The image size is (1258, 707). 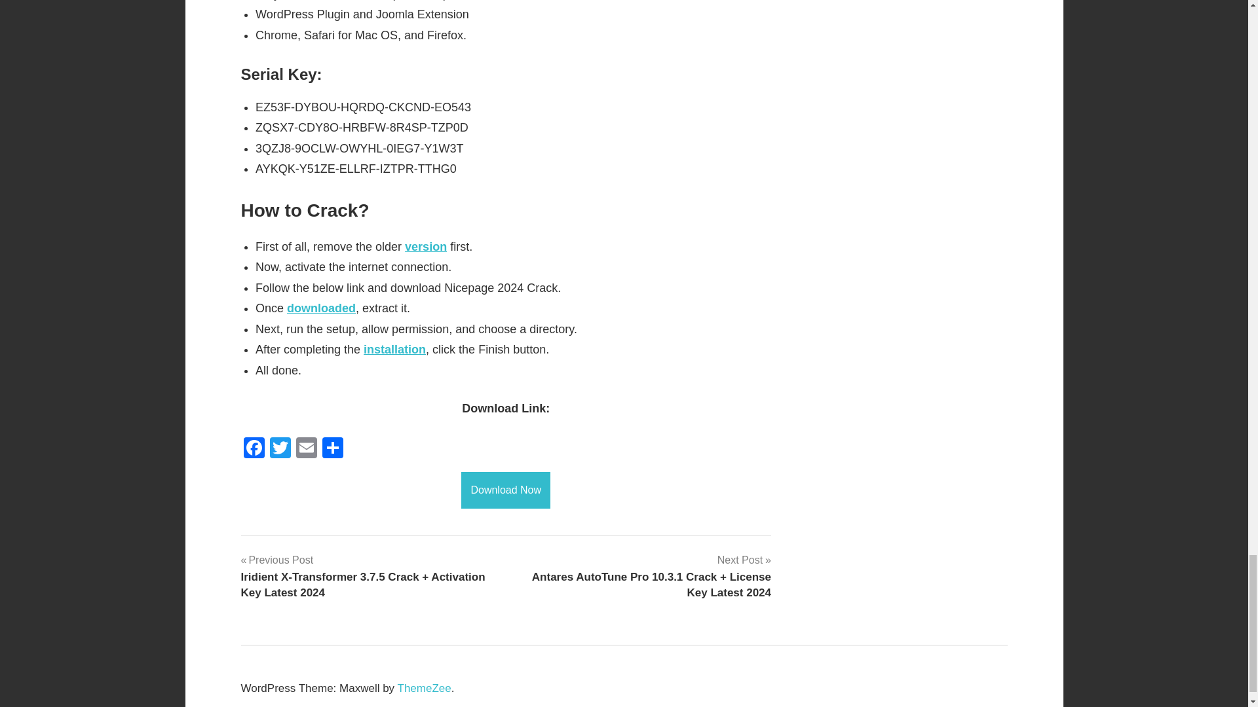 I want to click on Facebook, so click(x=254, y=449).